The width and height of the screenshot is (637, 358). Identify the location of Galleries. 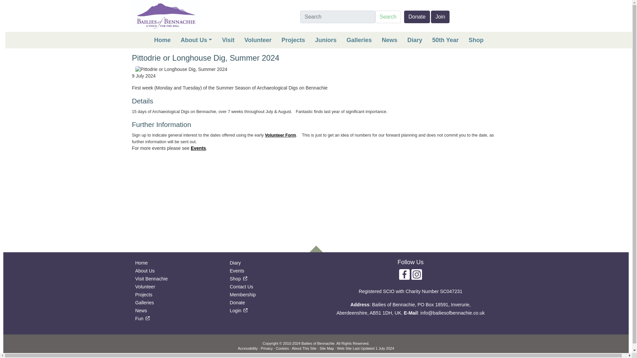
(359, 40).